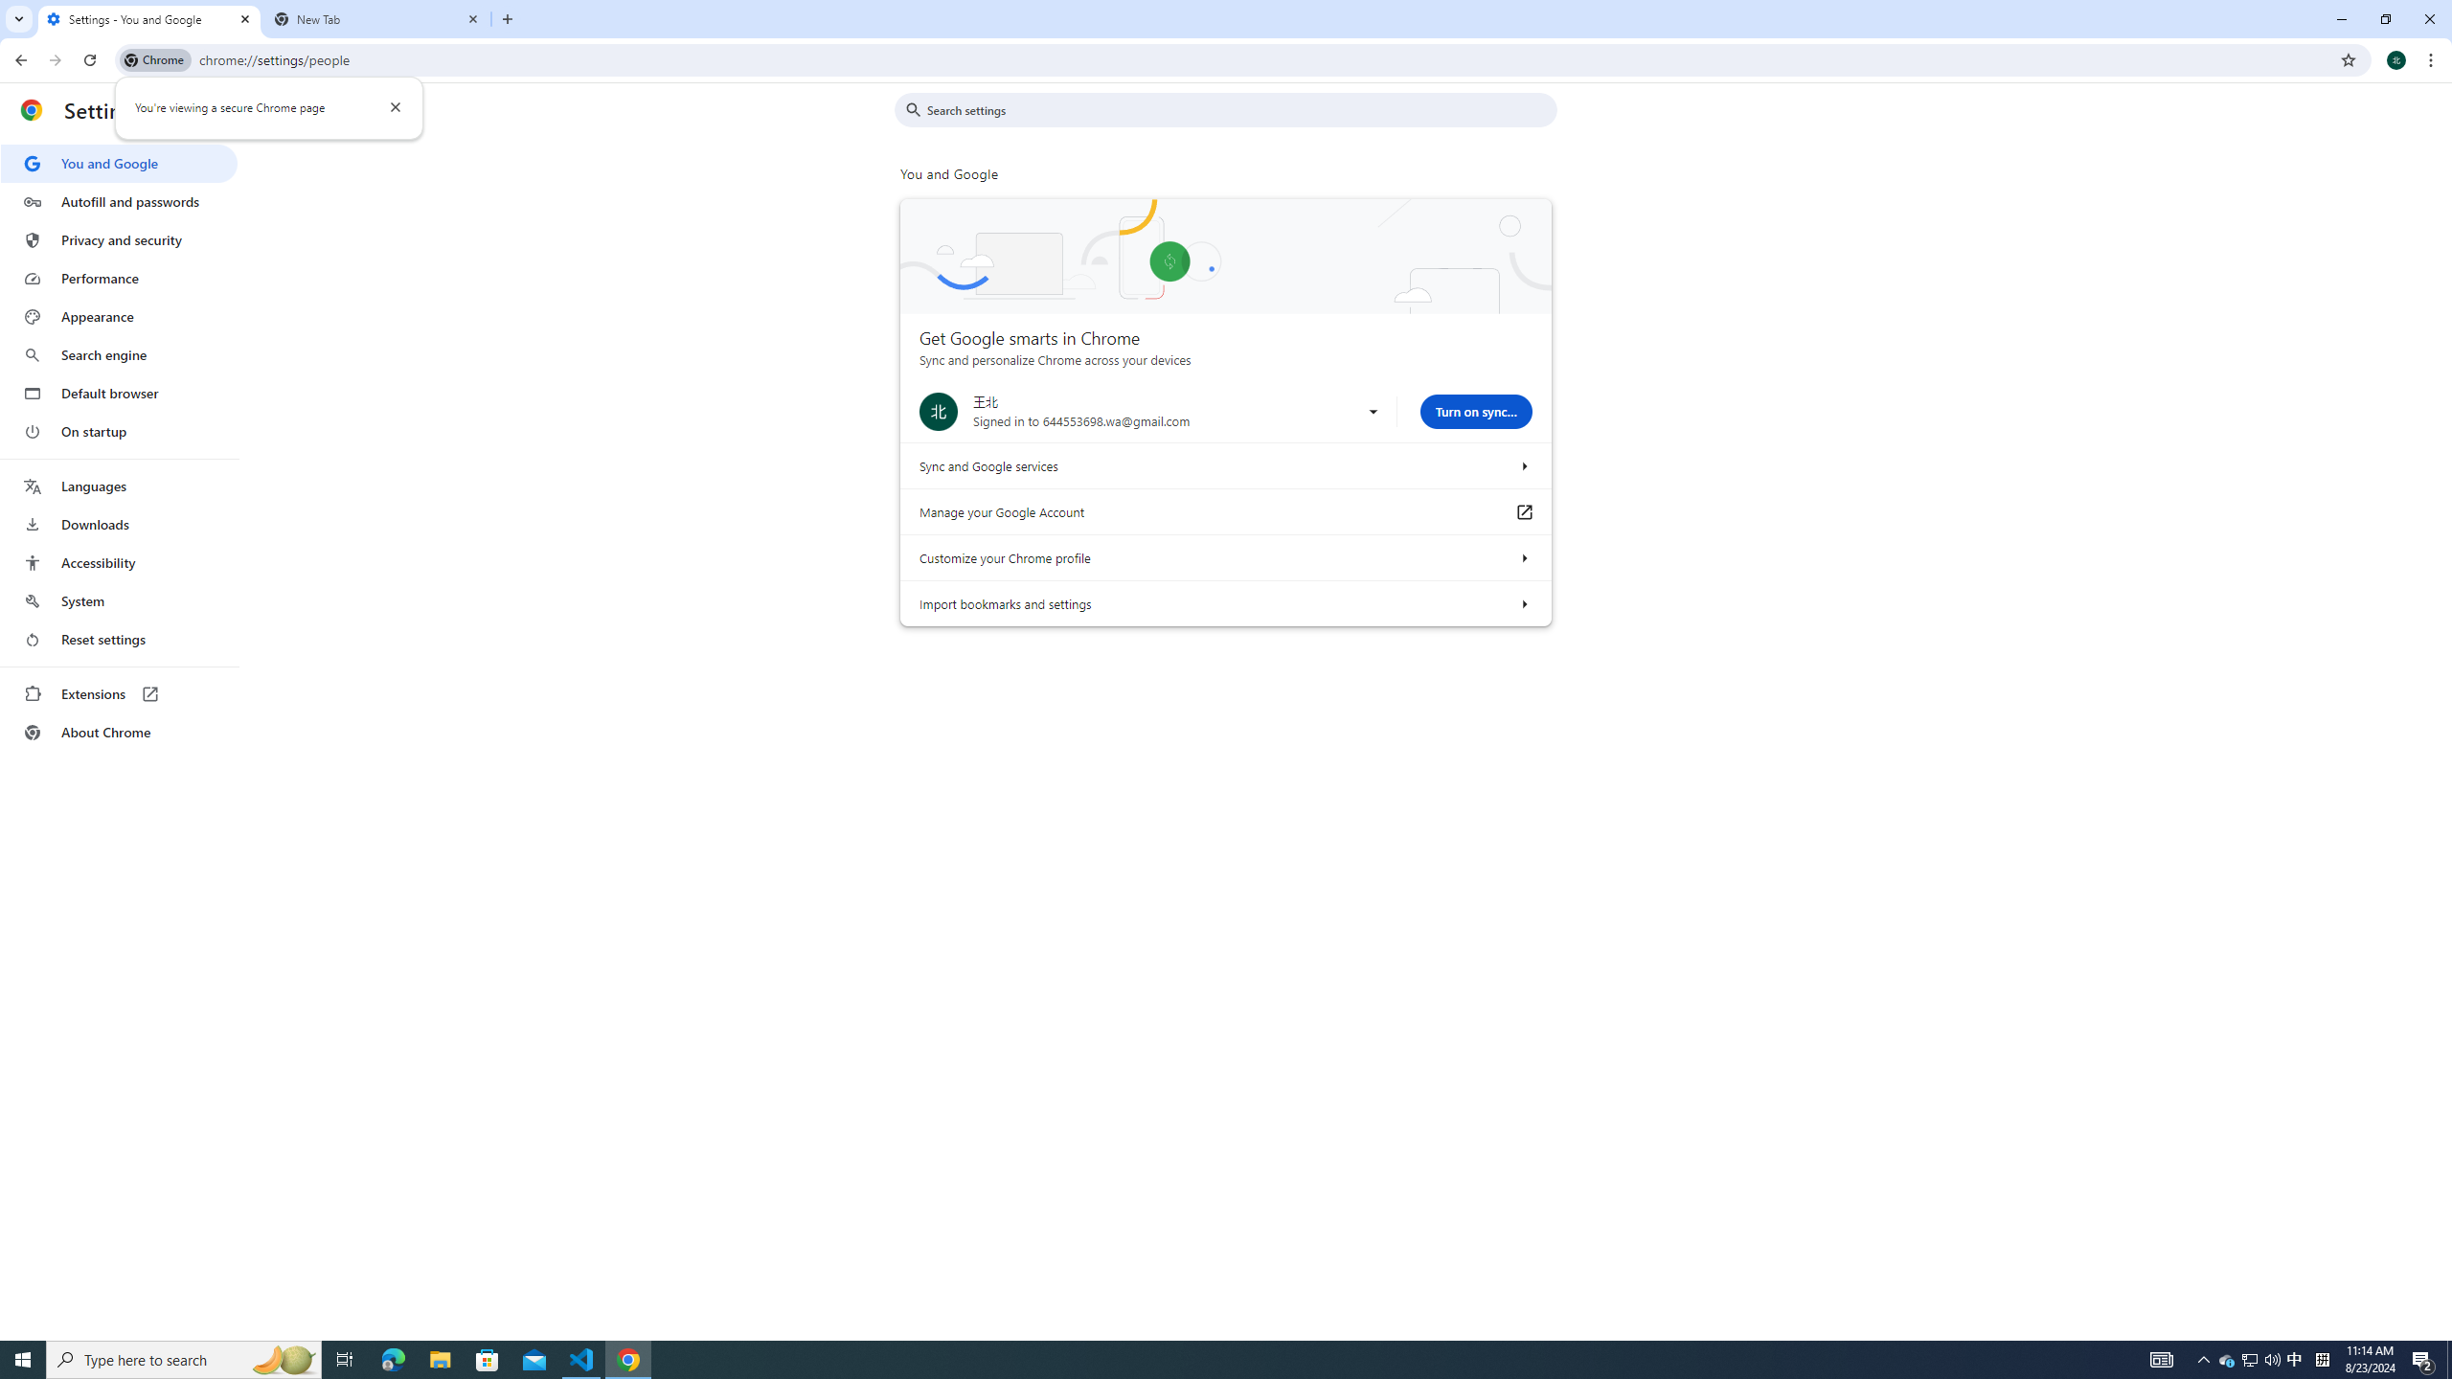 The width and height of the screenshot is (2452, 1379). Describe the element at coordinates (2251, 1360) in the screenshot. I see `Action Center, 2 new notifications` at that location.